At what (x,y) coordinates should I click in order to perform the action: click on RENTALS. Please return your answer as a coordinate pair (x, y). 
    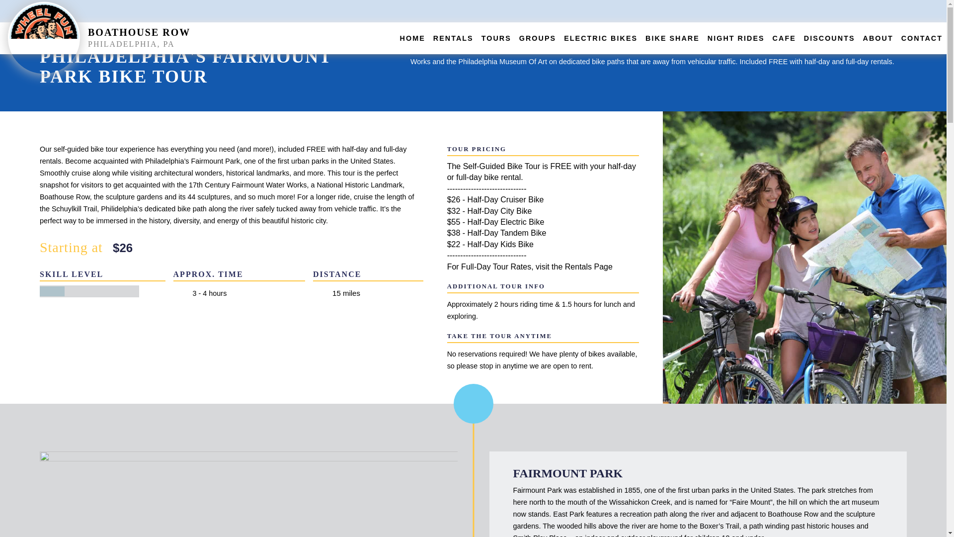
    Looking at the image, I should click on (453, 38).